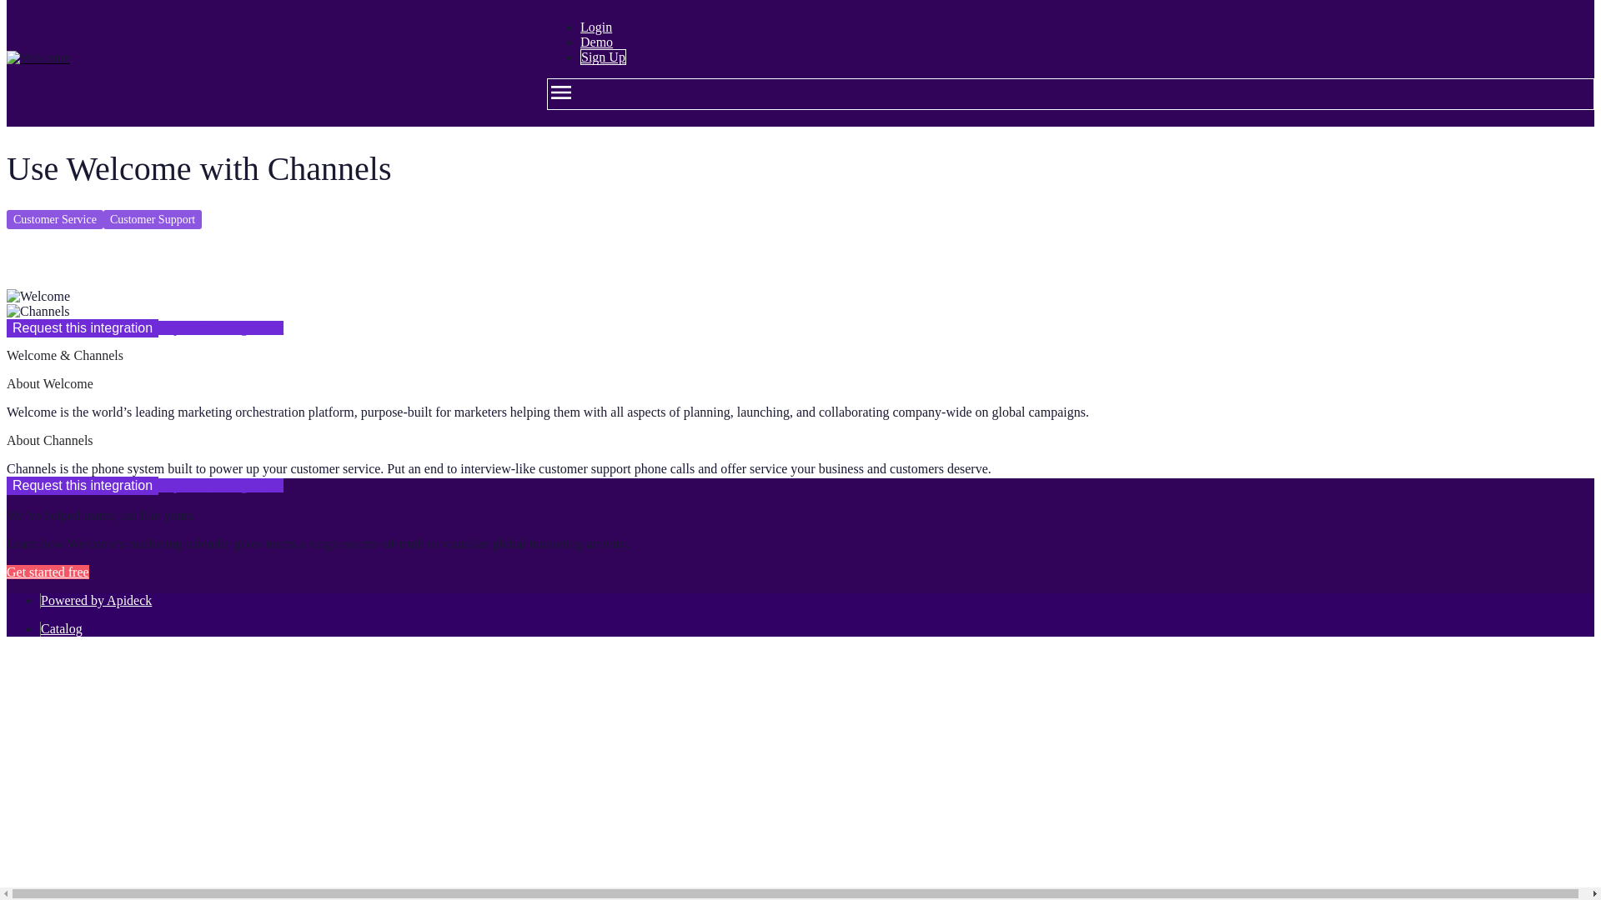  Describe the element at coordinates (596, 42) in the screenshot. I see `Demo` at that location.